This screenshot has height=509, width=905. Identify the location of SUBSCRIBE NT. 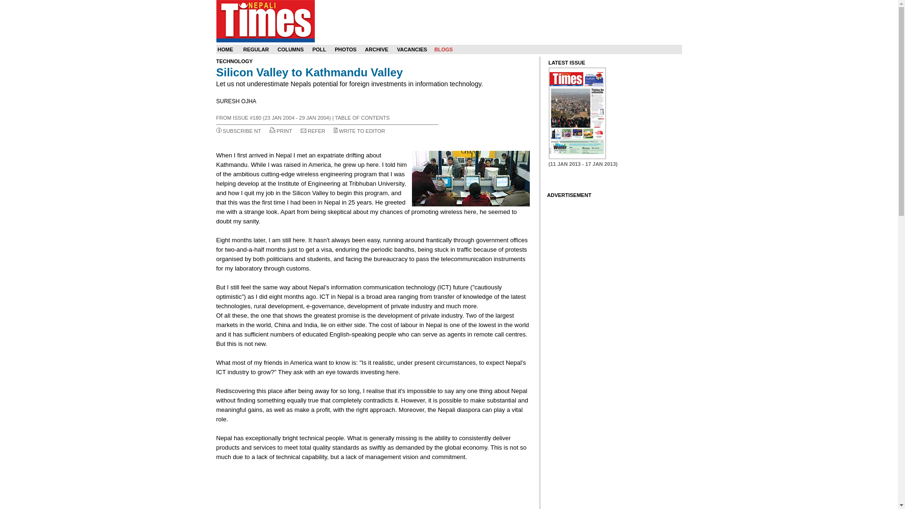
(242, 131).